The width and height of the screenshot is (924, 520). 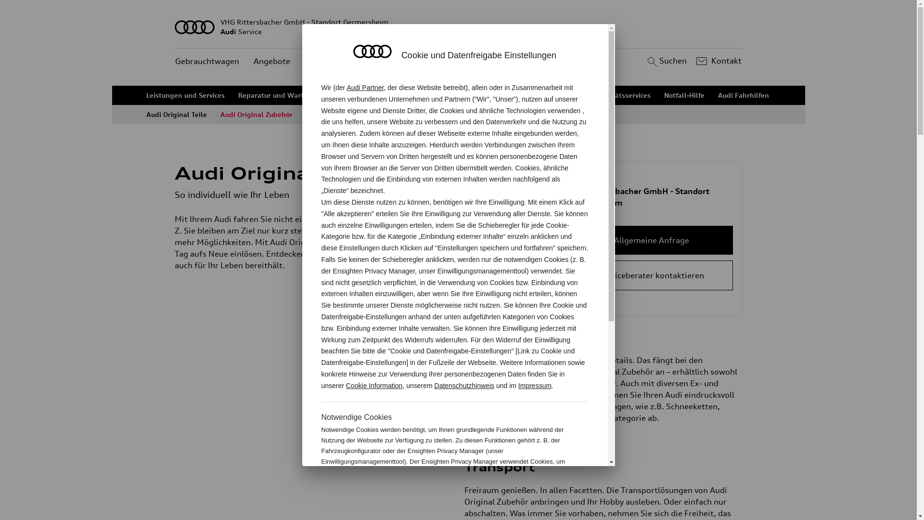 I want to click on Notfall-Hilfe, so click(x=684, y=95).